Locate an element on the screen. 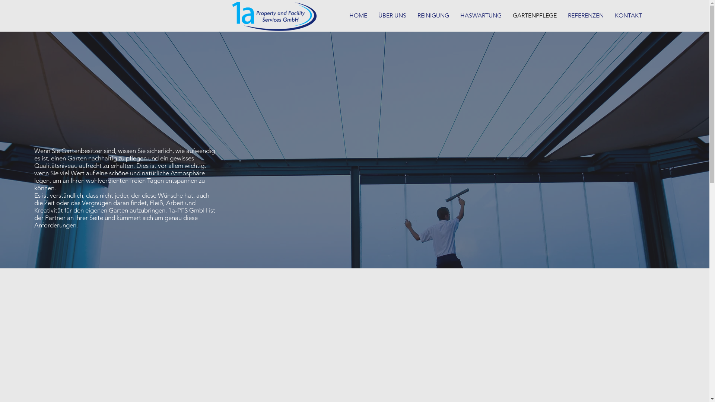  REFERENZEN is located at coordinates (586, 16).